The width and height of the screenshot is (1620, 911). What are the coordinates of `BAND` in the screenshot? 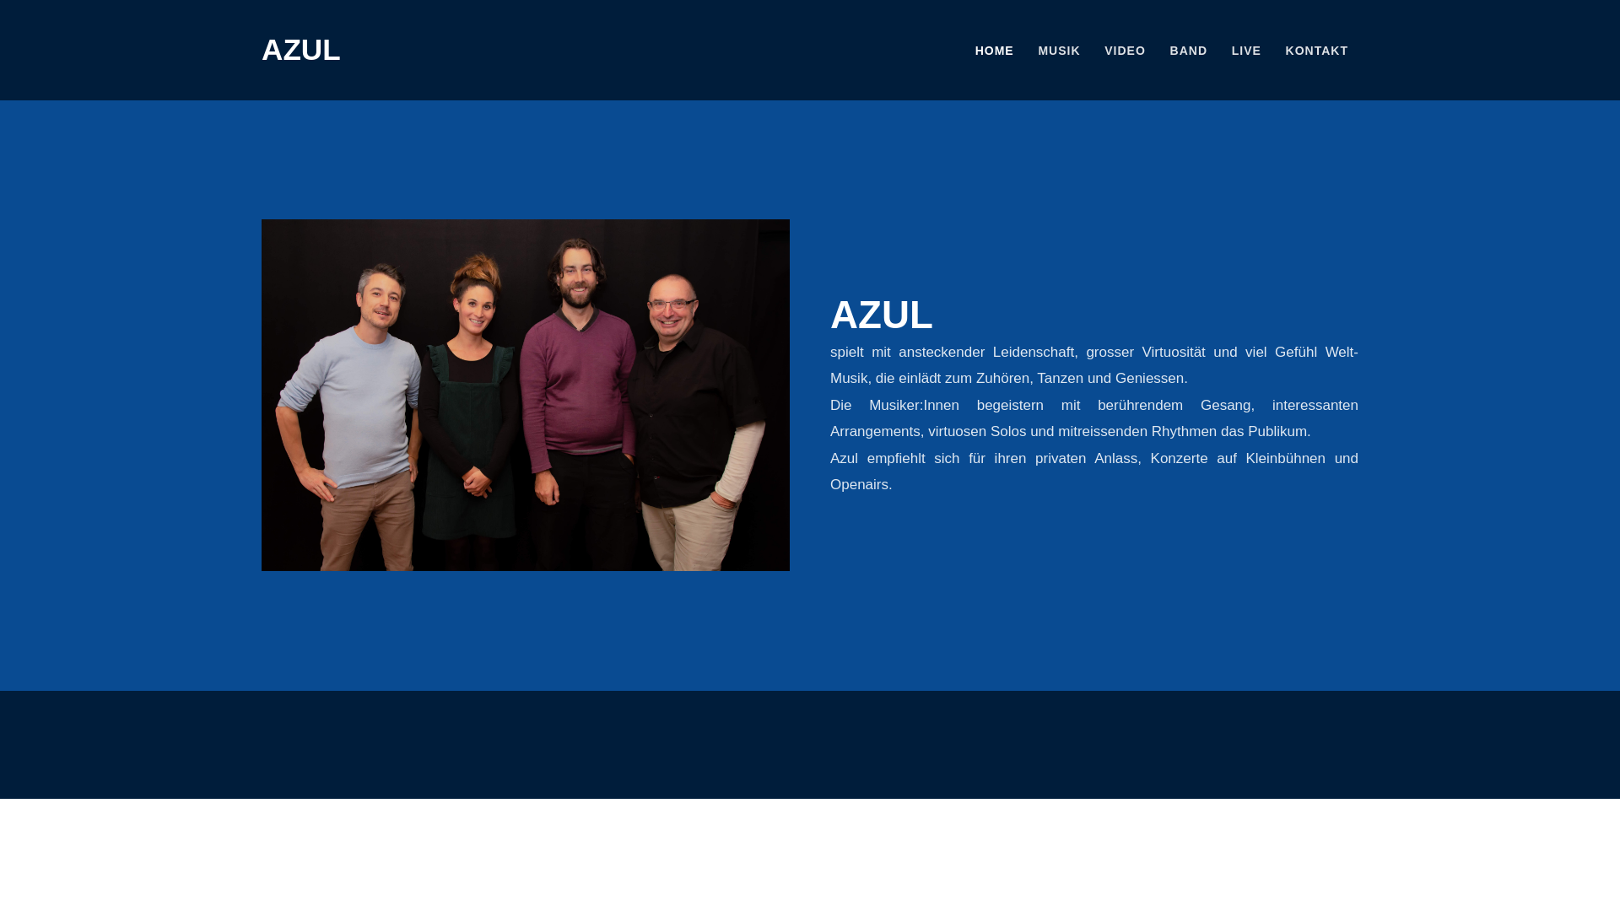 It's located at (1189, 51).